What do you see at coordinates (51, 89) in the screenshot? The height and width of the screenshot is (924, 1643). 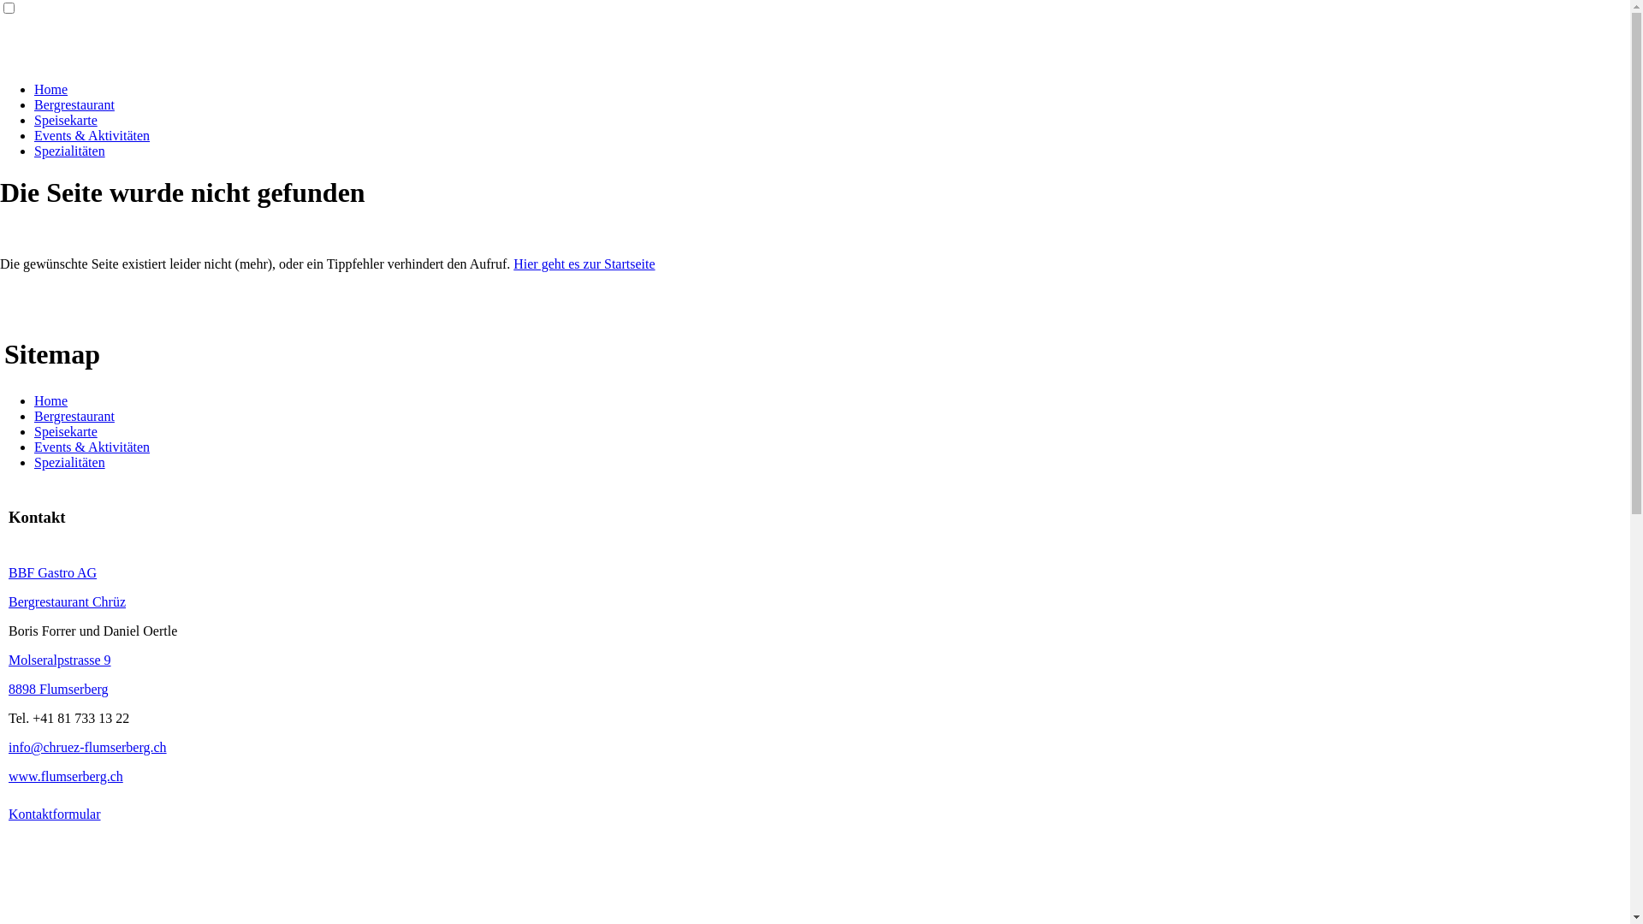 I see `Home` at bounding box center [51, 89].